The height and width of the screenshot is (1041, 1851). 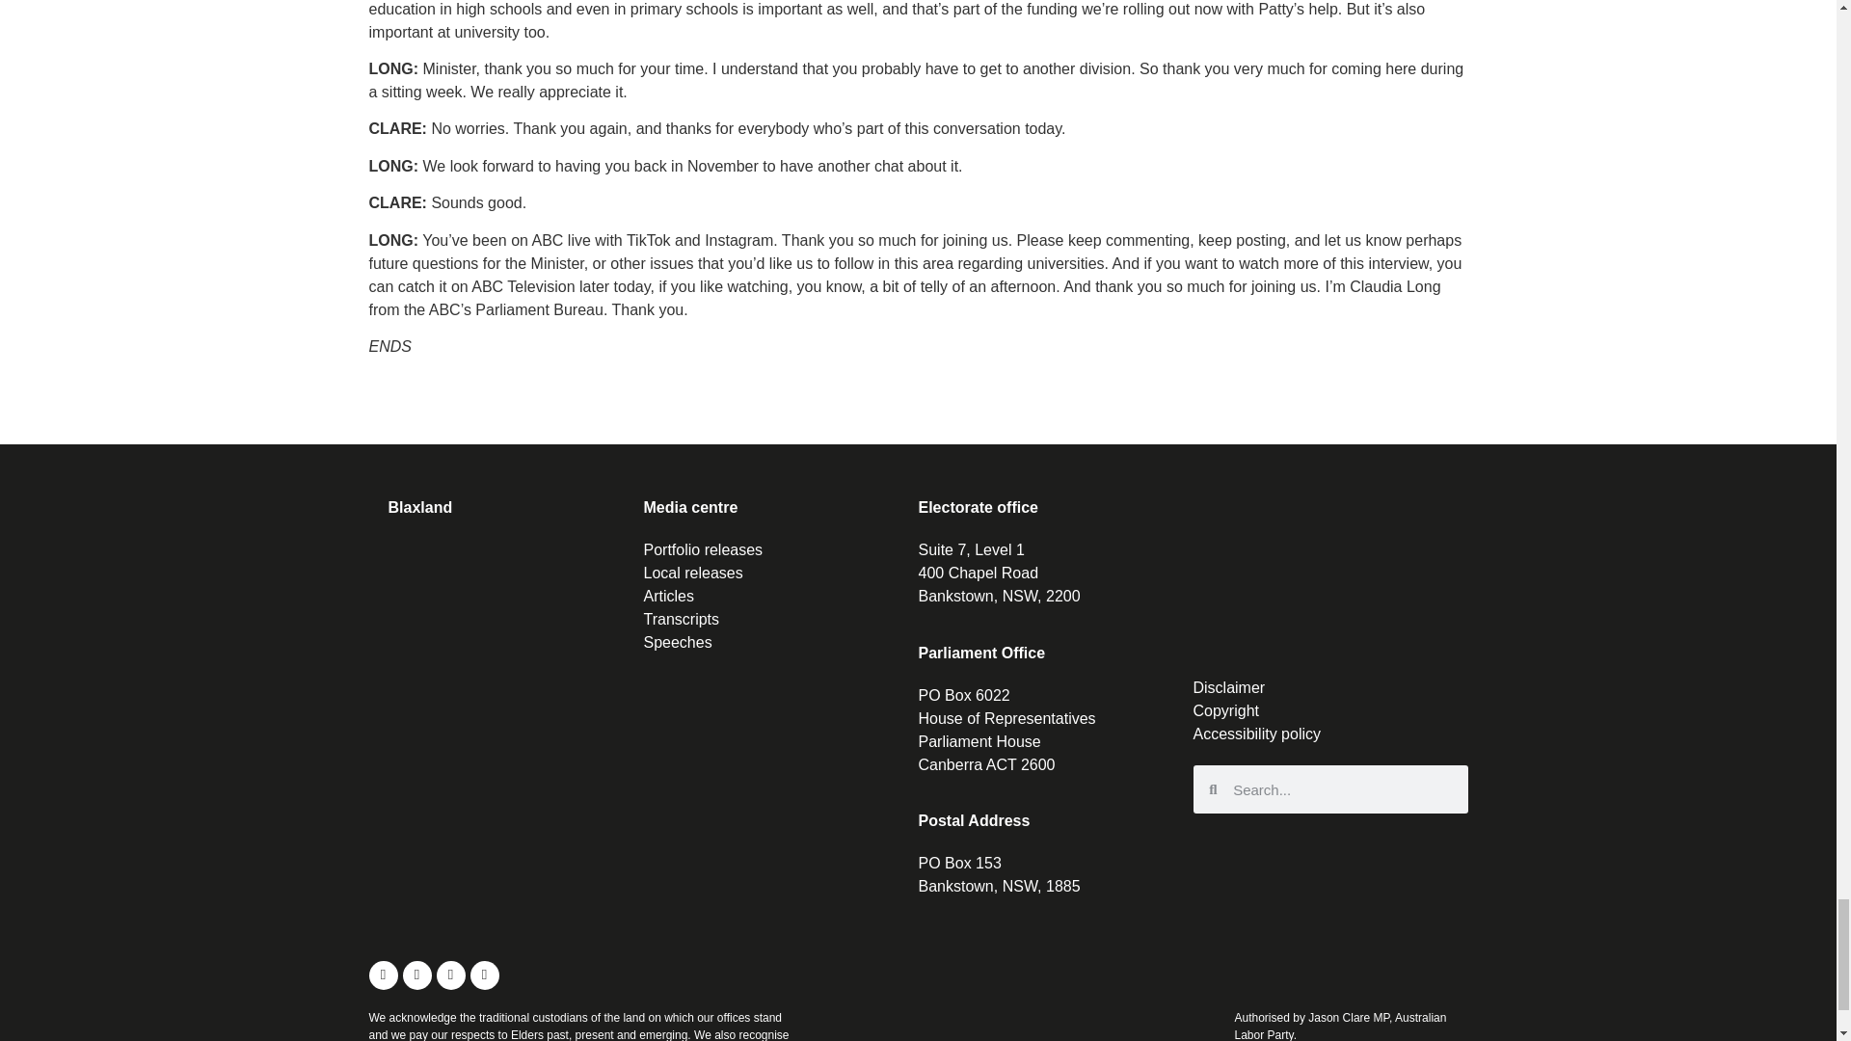 What do you see at coordinates (418, 507) in the screenshot?
I see `Blaxland` at bounding box center [418, 507].